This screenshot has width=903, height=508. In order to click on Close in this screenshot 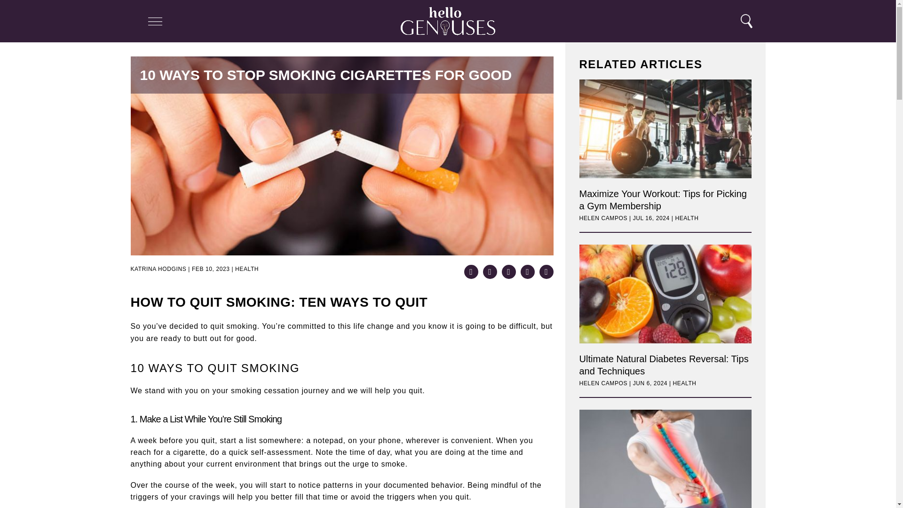, I will do `click(14, 23)`.